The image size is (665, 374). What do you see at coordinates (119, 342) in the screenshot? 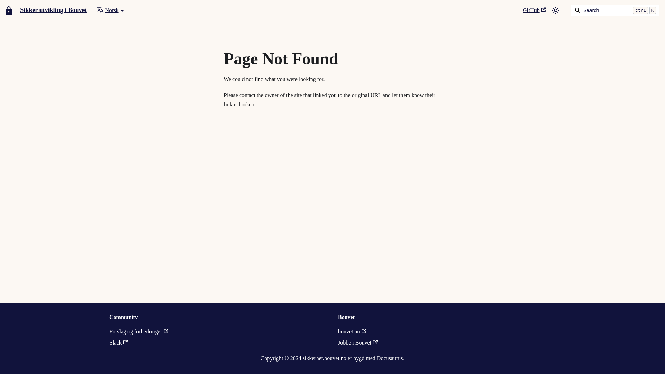
I see `Slack` at bounding box center [119, 342].